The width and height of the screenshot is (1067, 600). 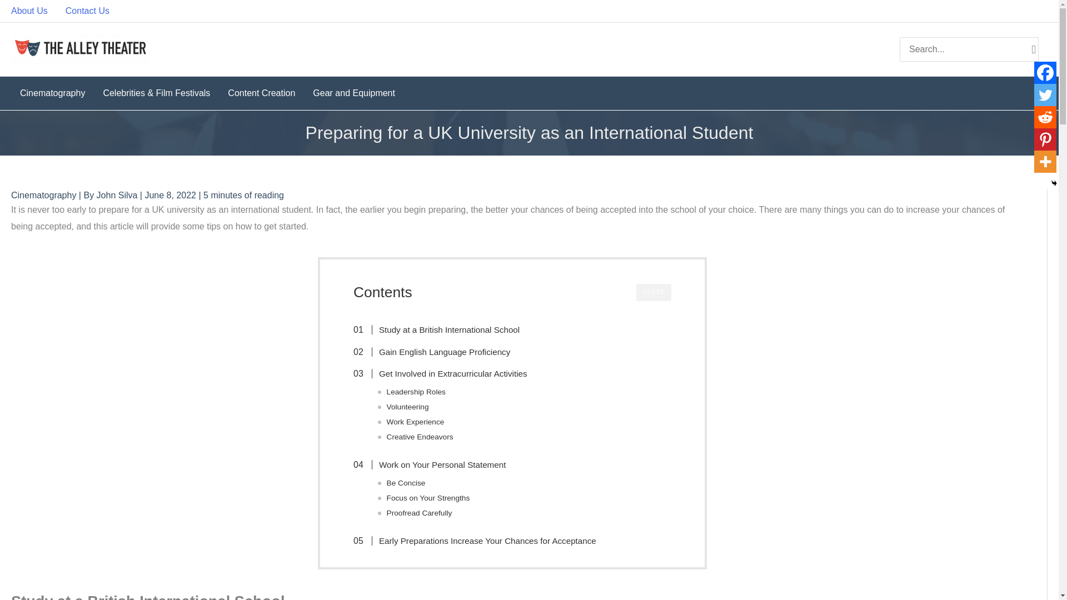 I want to click on Pinterest, so click(x=1045, y=139).